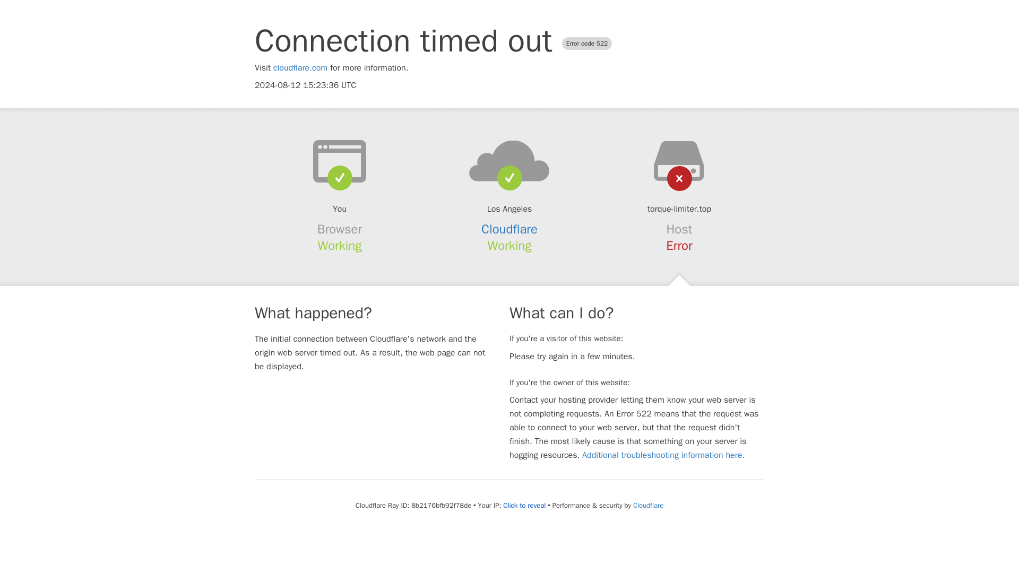  What do you see at coordinates (300, 68) in the screenshot?
I see `cloudflare.com` at bounding box center [300, 68].